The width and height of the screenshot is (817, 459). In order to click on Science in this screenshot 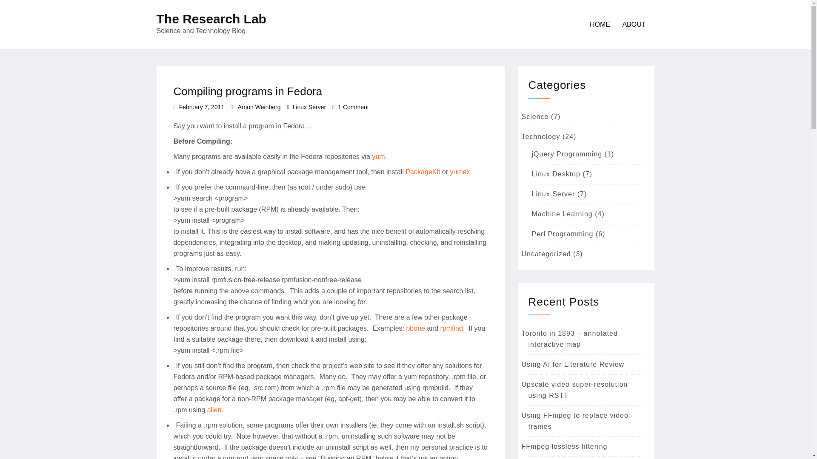, I will do `click(541, 137)`.